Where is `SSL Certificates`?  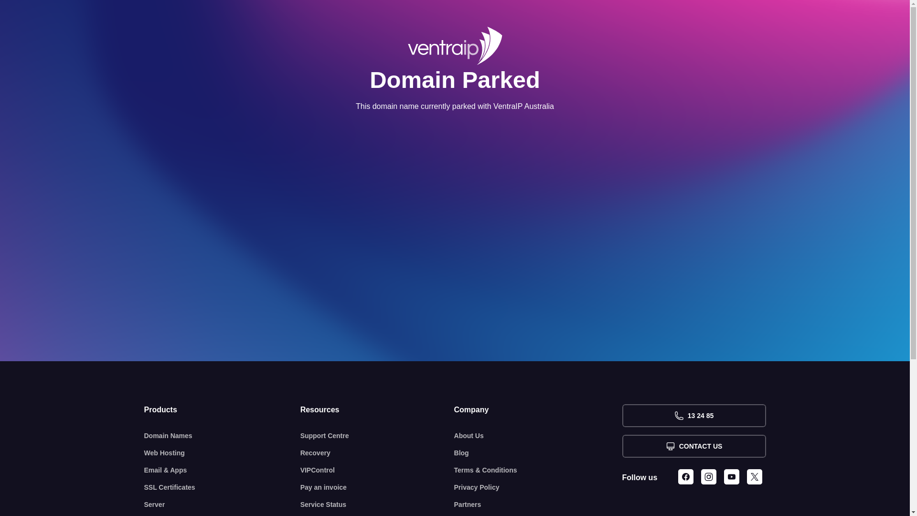
SSL Certificates is located at coordinates (223, 487).